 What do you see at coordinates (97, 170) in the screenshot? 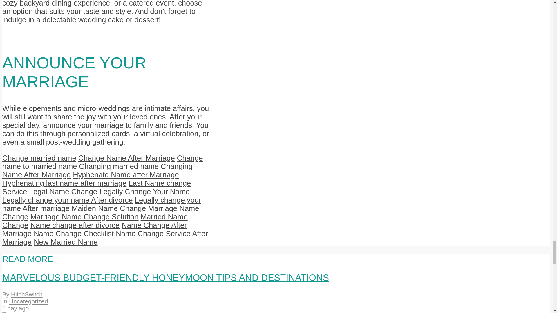
I see `Changing Name After Marriage` at bounding box center [97, 170].